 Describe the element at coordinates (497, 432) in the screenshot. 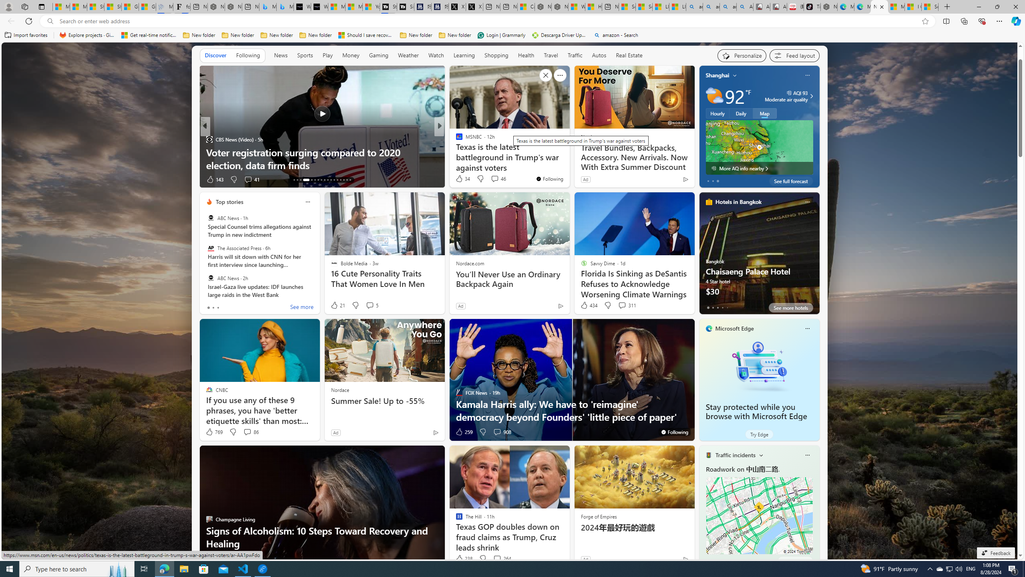

I see `View comments 908 Comment` at that location.